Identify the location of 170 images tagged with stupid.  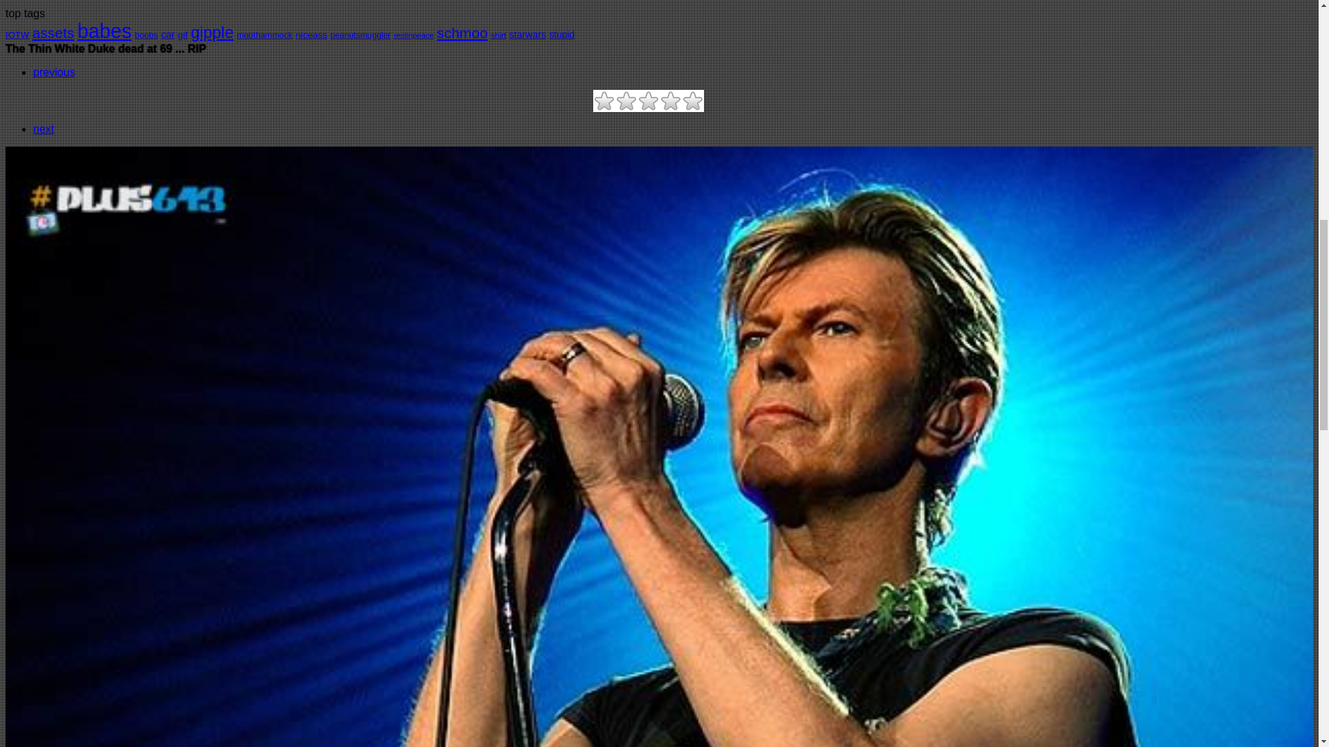
(561, 35).